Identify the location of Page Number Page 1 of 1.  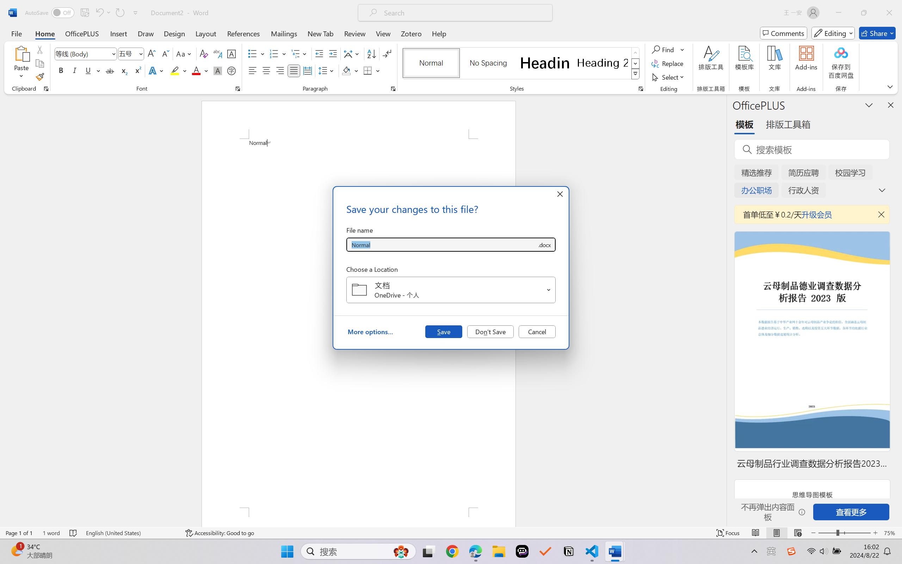
(19, 533).